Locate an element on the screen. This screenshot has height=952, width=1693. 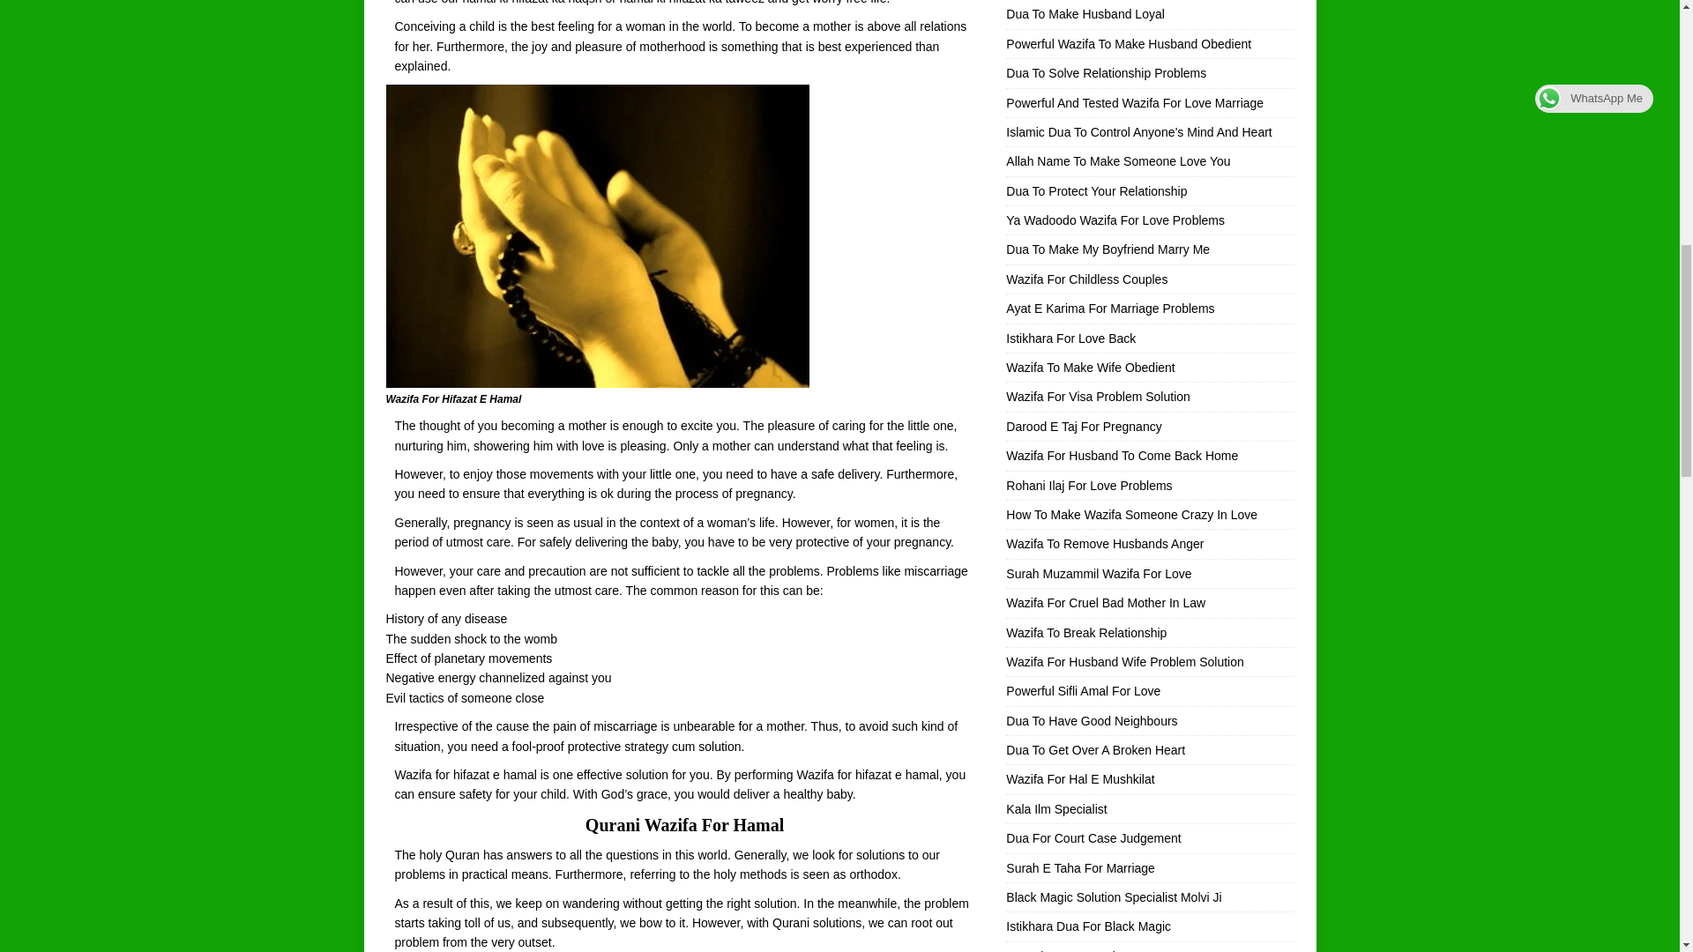
Powerful Wazifa To Make Husband Obedient is located at coordinates (1128, 44).